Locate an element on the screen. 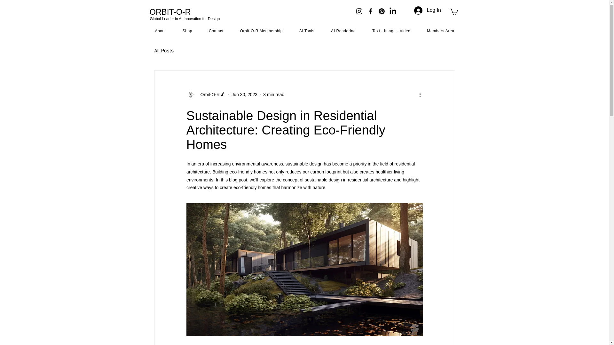 Image resolution: width=614 pixels, height=345 pixels. Shop is located at coordinates (187, 31).